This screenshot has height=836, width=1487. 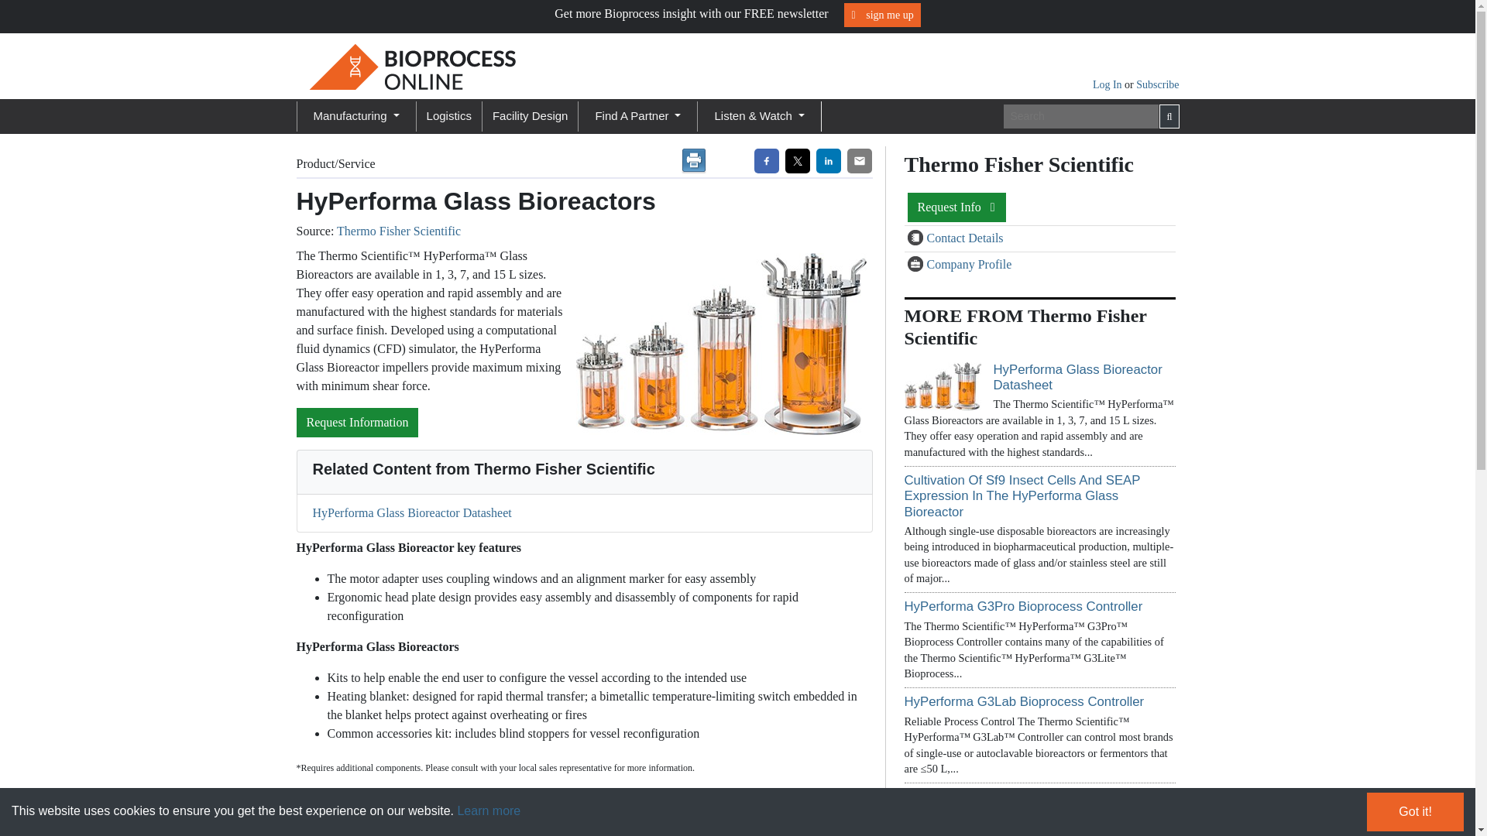 What do you see at coordinates (693, 161) in the screenshot?
I see `Print` at bounding box center [693, 161].